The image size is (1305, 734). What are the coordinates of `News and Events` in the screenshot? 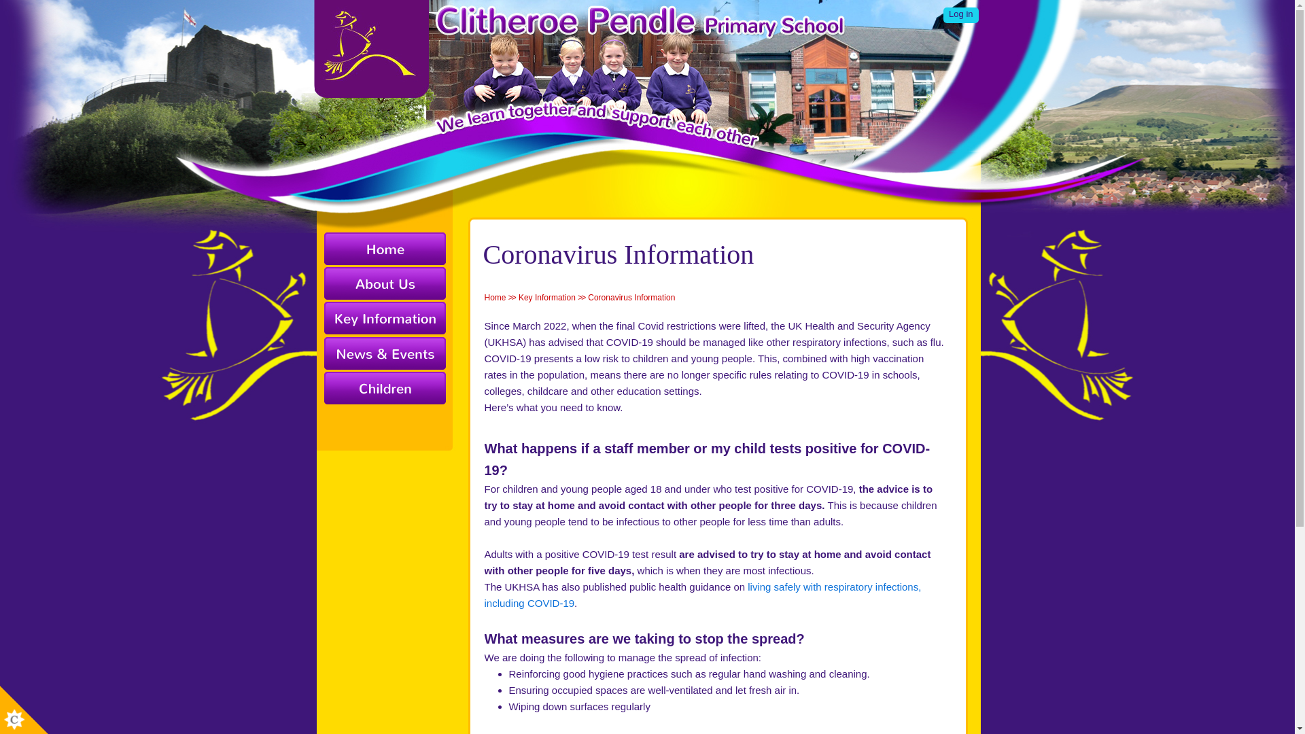 It's located at (384, 353).